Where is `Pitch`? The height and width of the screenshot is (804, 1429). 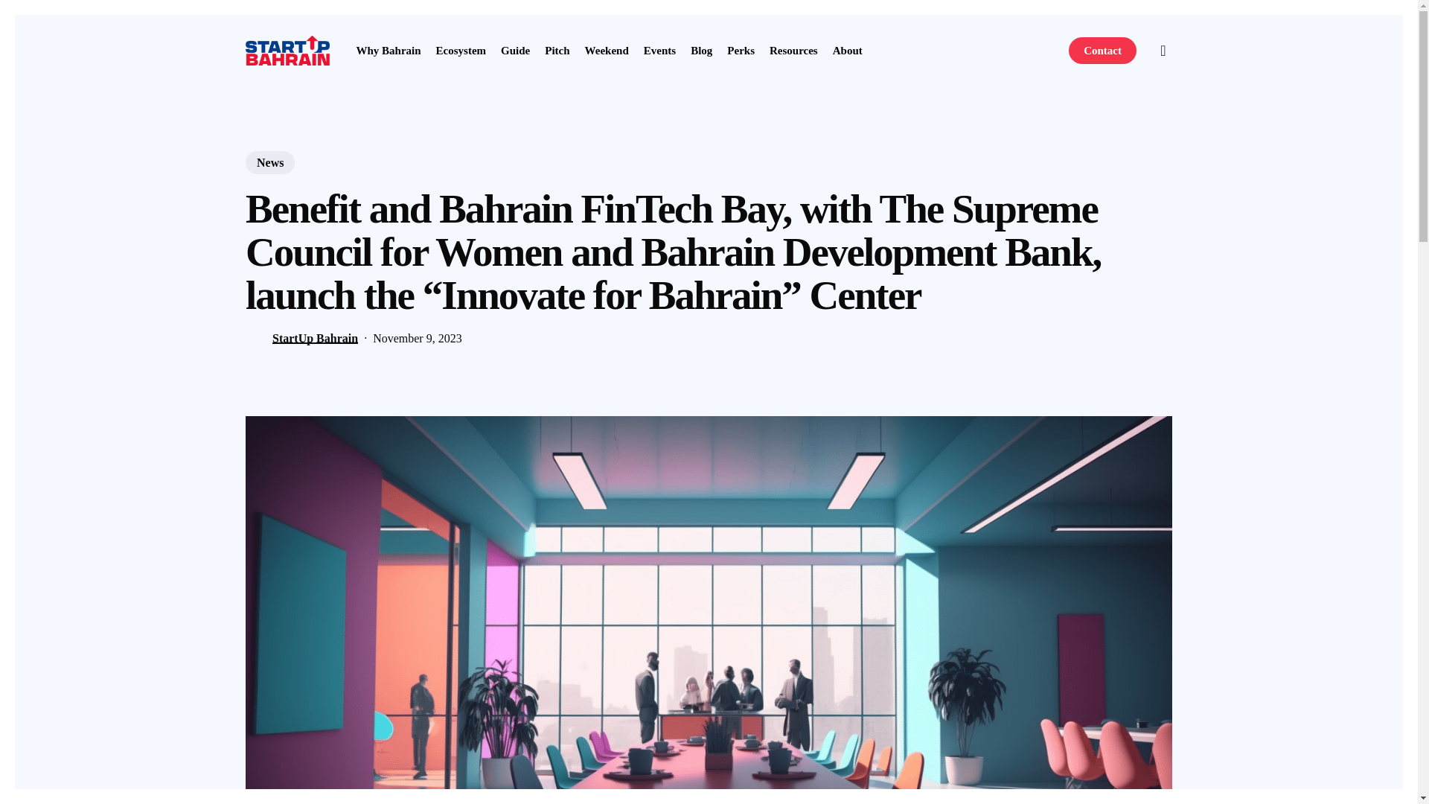 Pitch is located at coordinates (557, 50).